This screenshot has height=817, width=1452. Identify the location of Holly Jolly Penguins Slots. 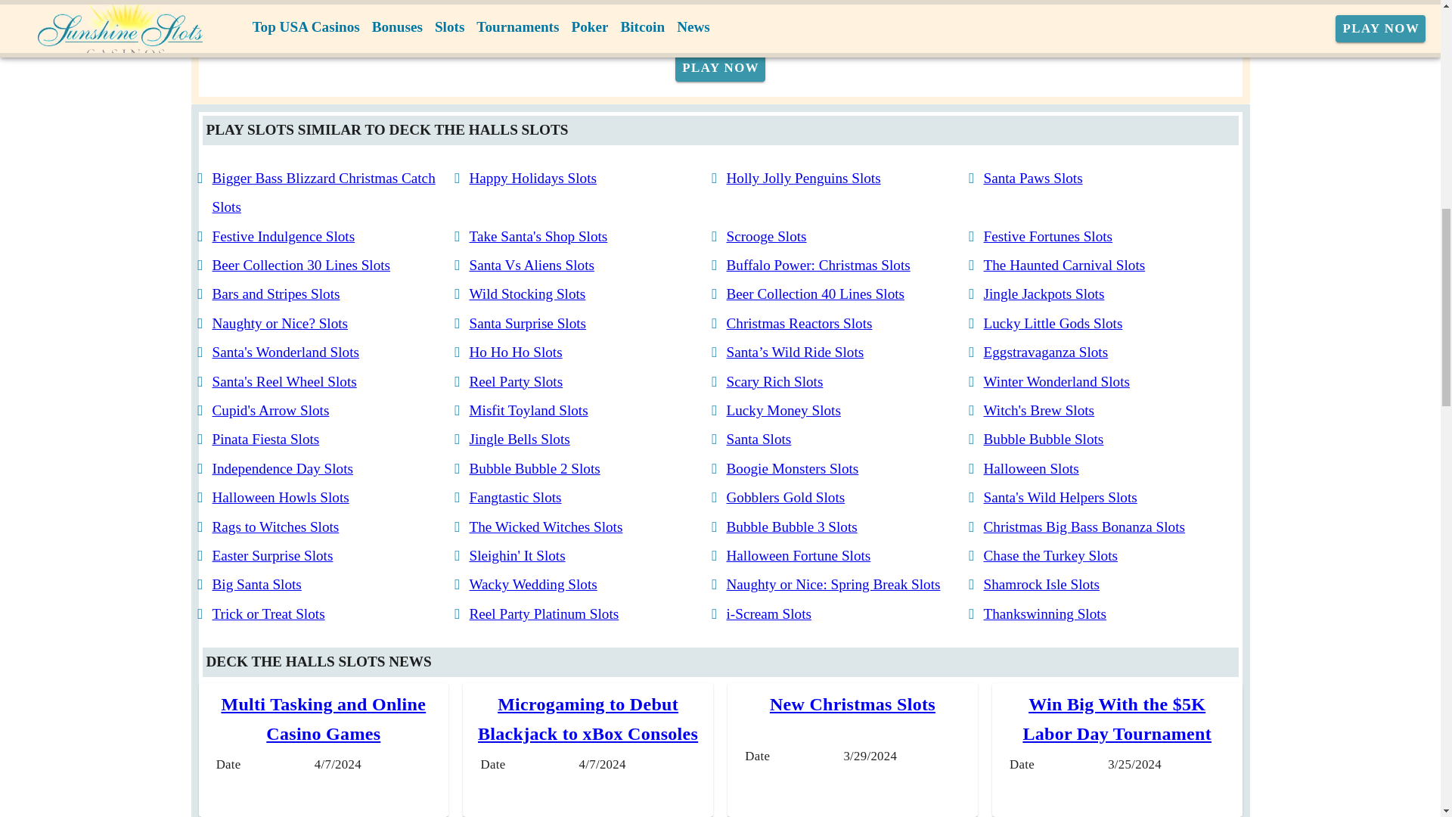
(803, 178).